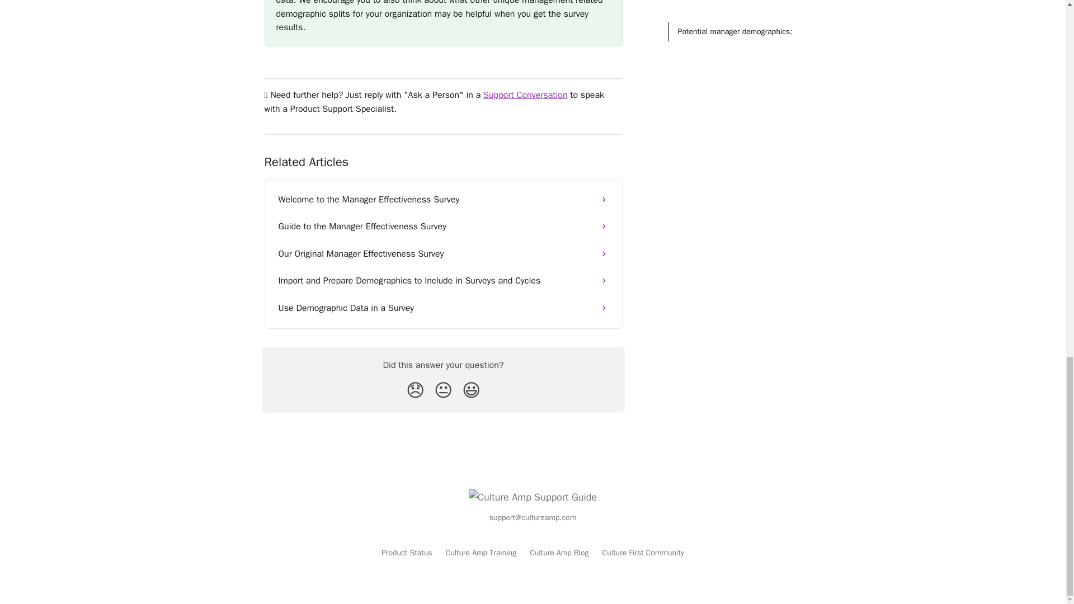  What do you see at coordinates (443, 226) in the screenshot?
I see `Guide to the Manager Effectiveness Survey` at bounding box center [443, 226].